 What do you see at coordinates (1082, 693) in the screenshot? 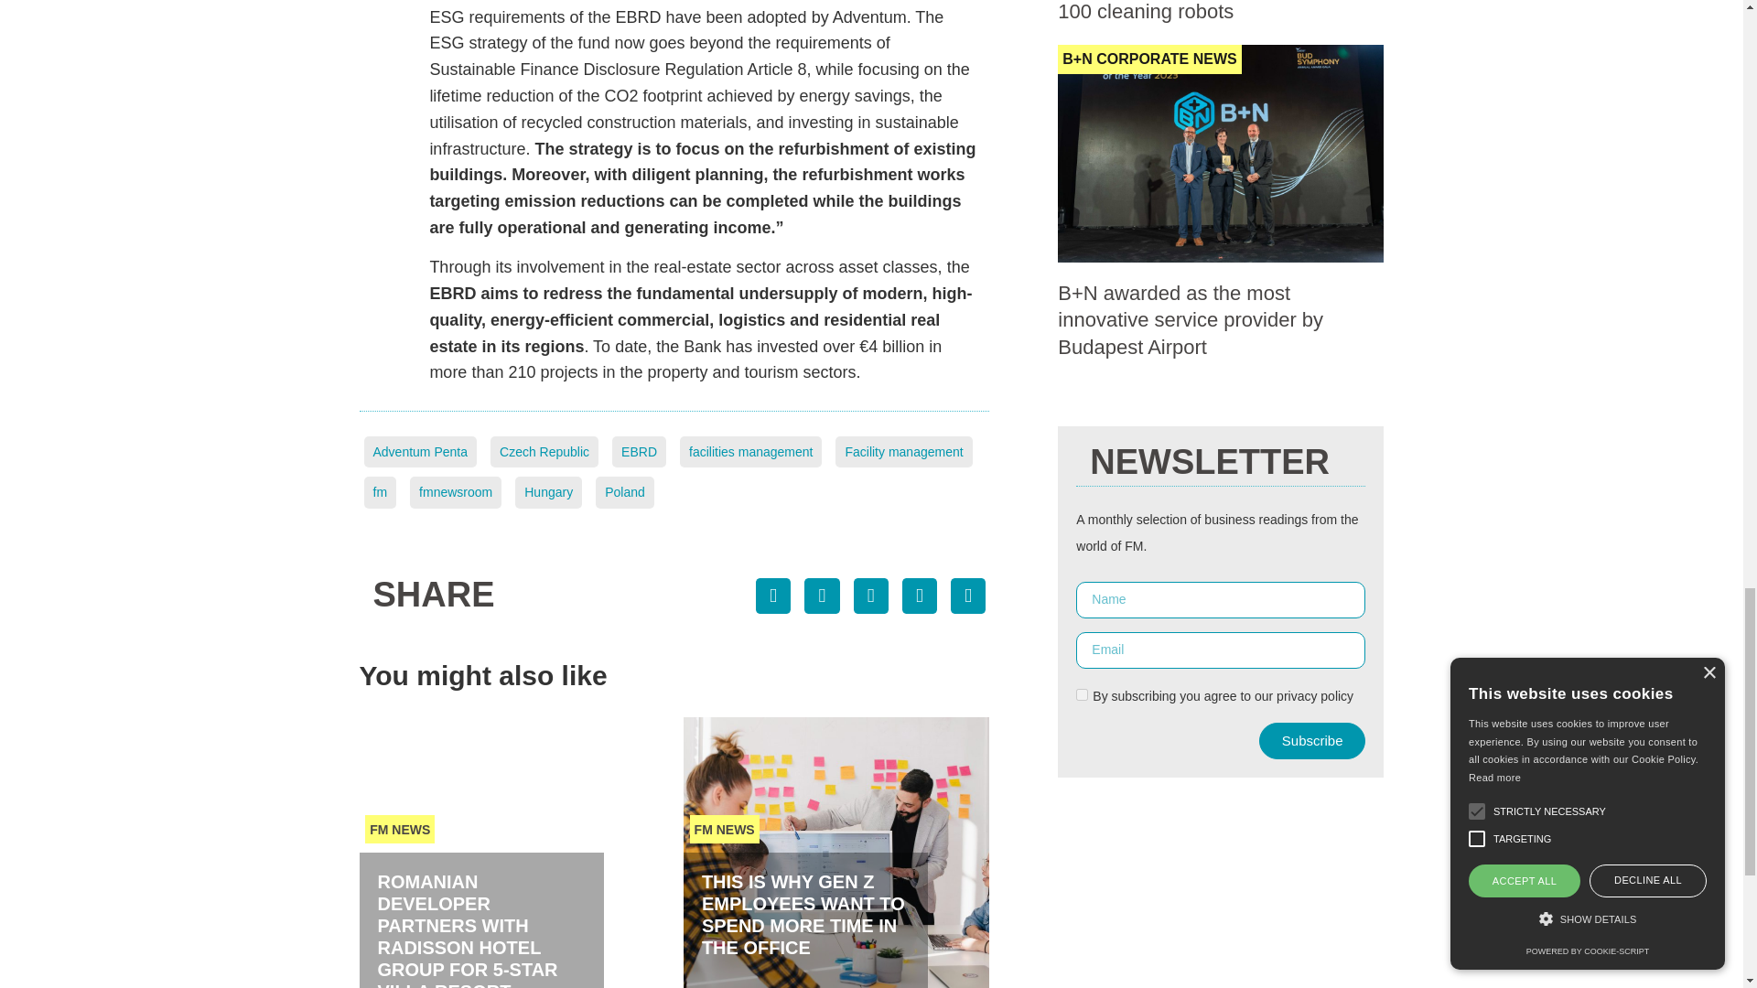
I see `on` at bounding box center [1082, 693].